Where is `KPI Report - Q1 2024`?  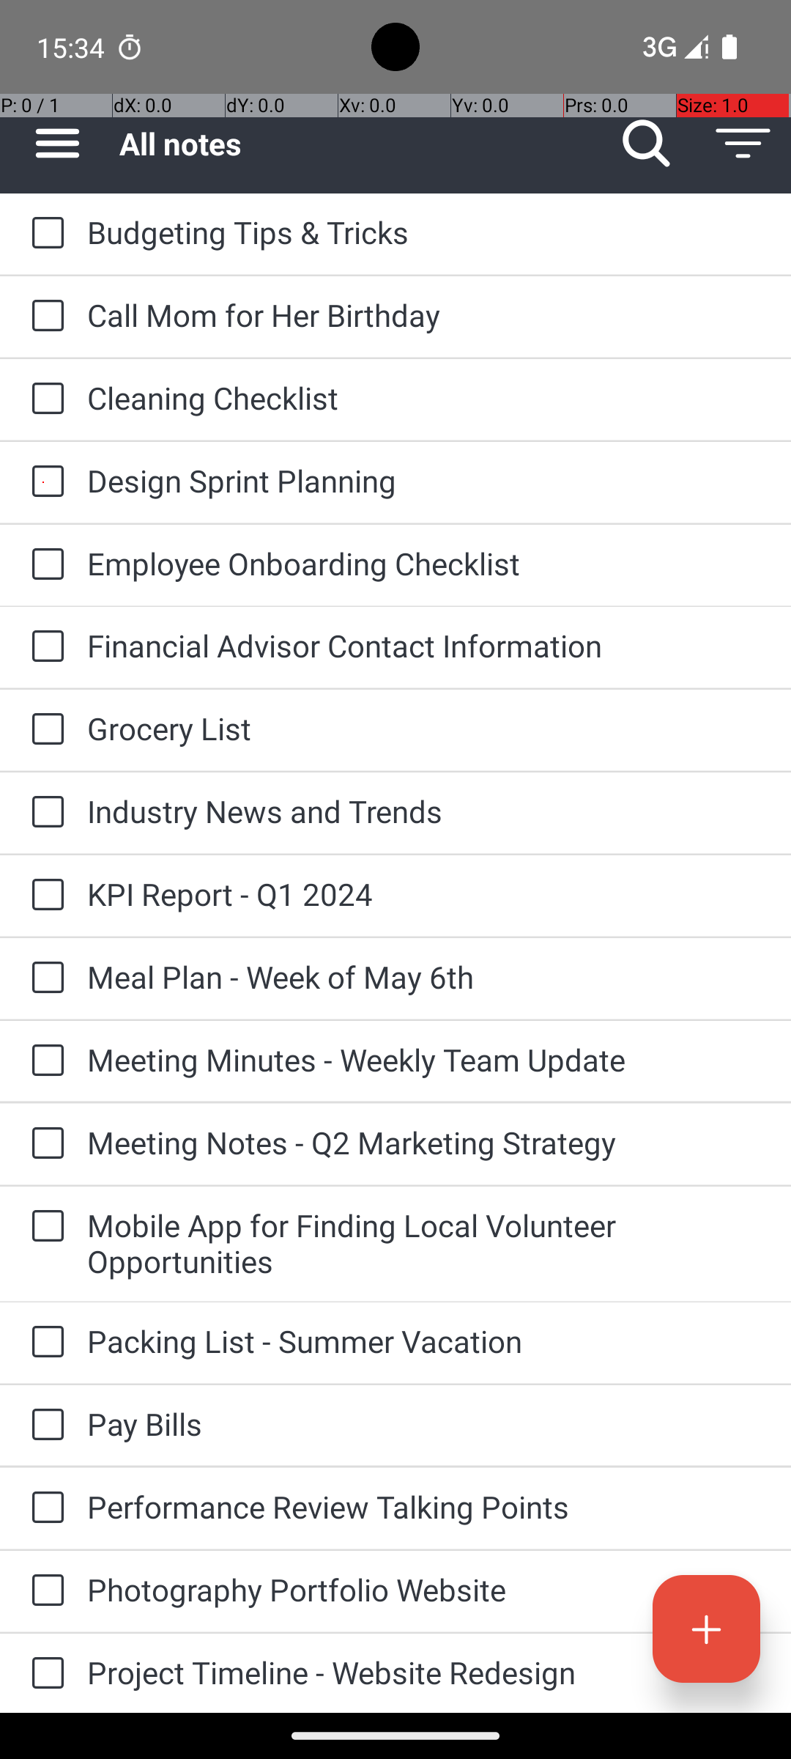 KPI Report - Q1 2024 is located at coordinates (425, 894).